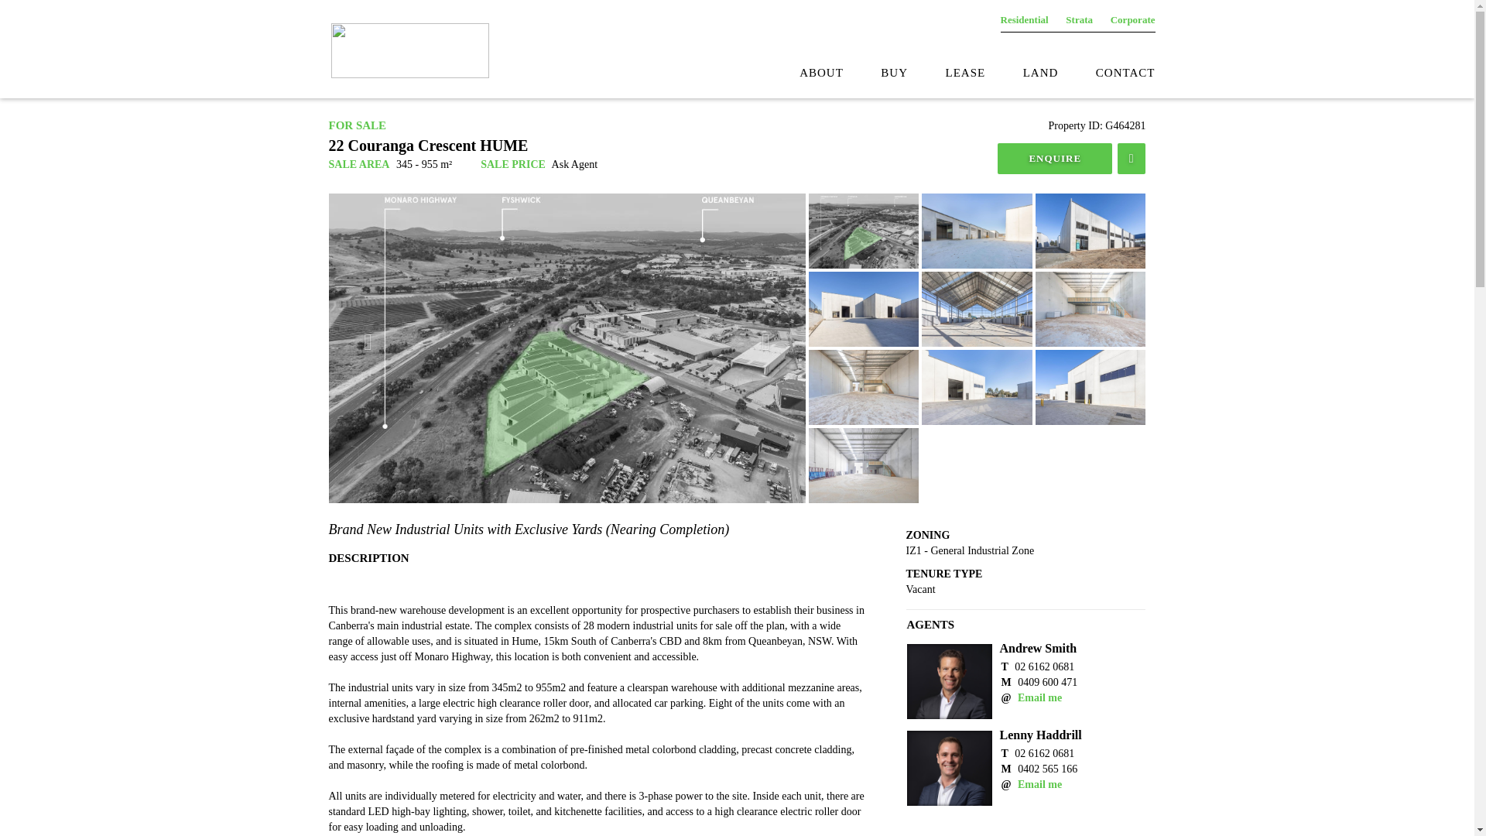  Describe the element at coordinates (1133, 20) in the screenshot. I see `Corporate` at that location.